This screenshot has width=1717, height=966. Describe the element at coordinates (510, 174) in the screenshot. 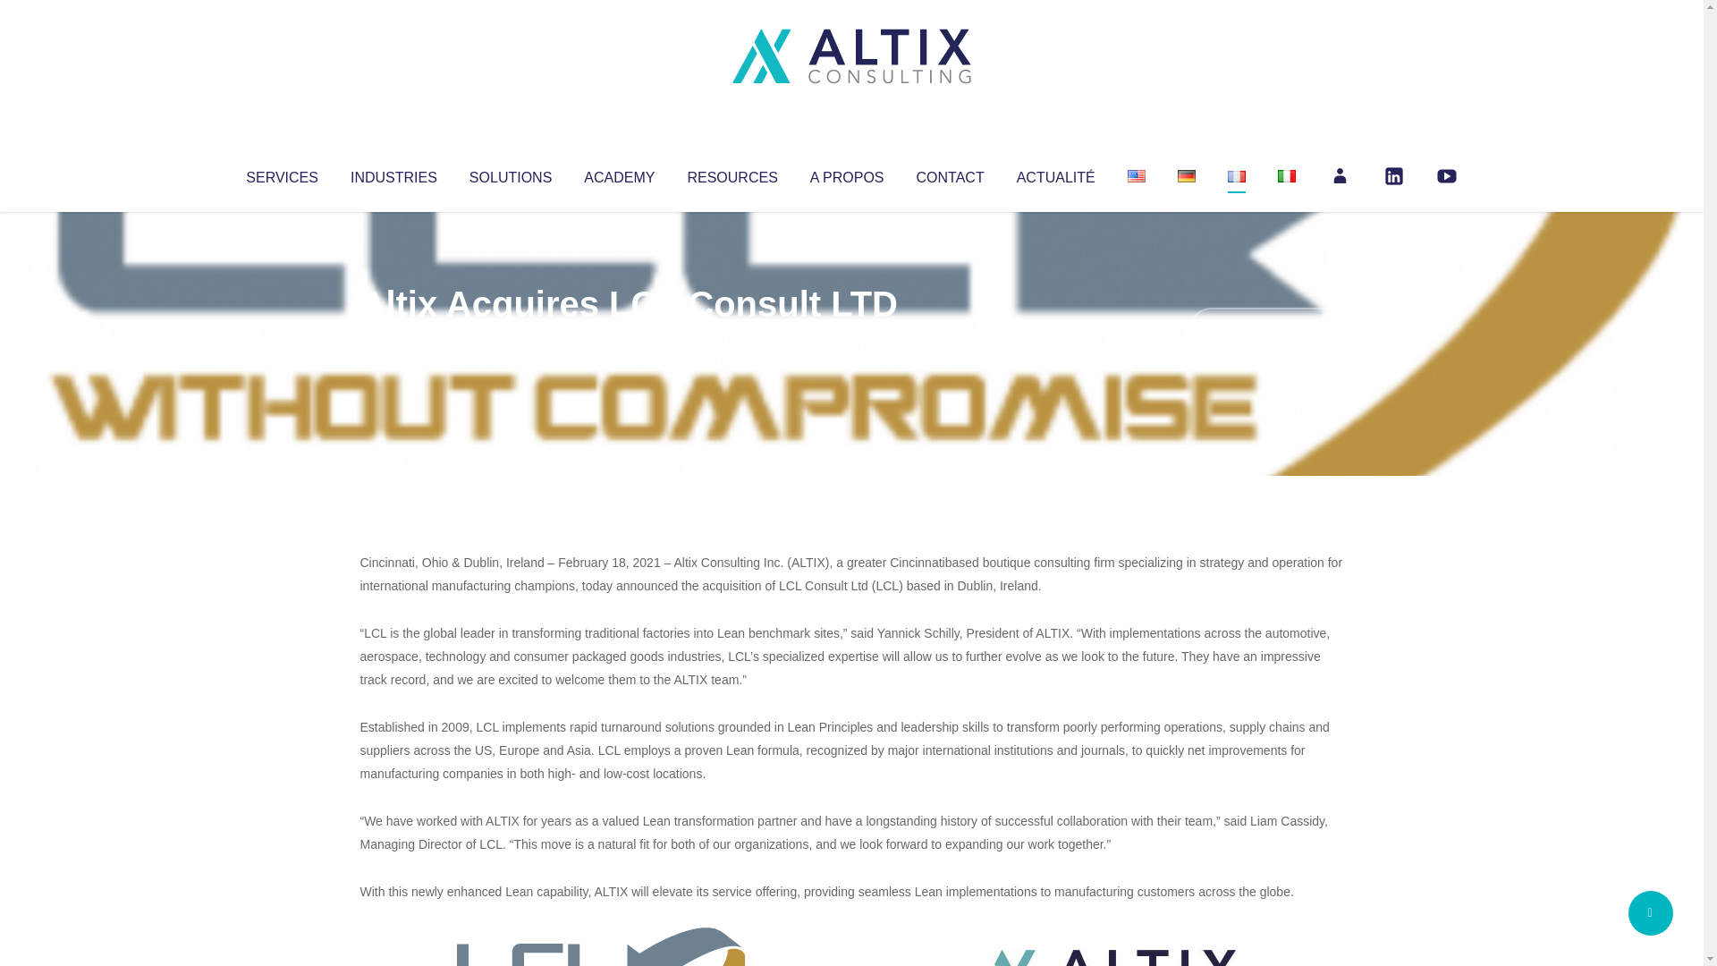

I see `SOLUTIONS` at that location.